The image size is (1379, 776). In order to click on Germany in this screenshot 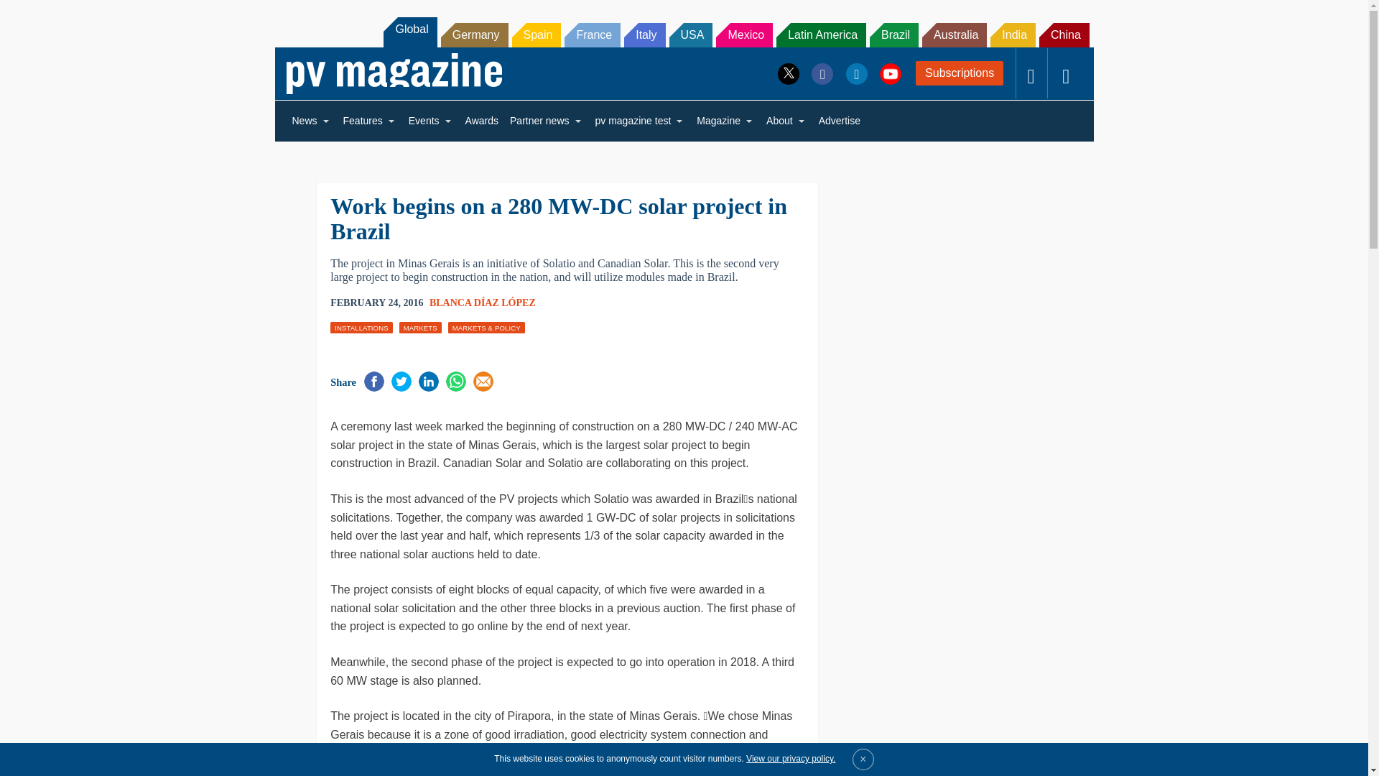, I will do `click(475, 34)`.